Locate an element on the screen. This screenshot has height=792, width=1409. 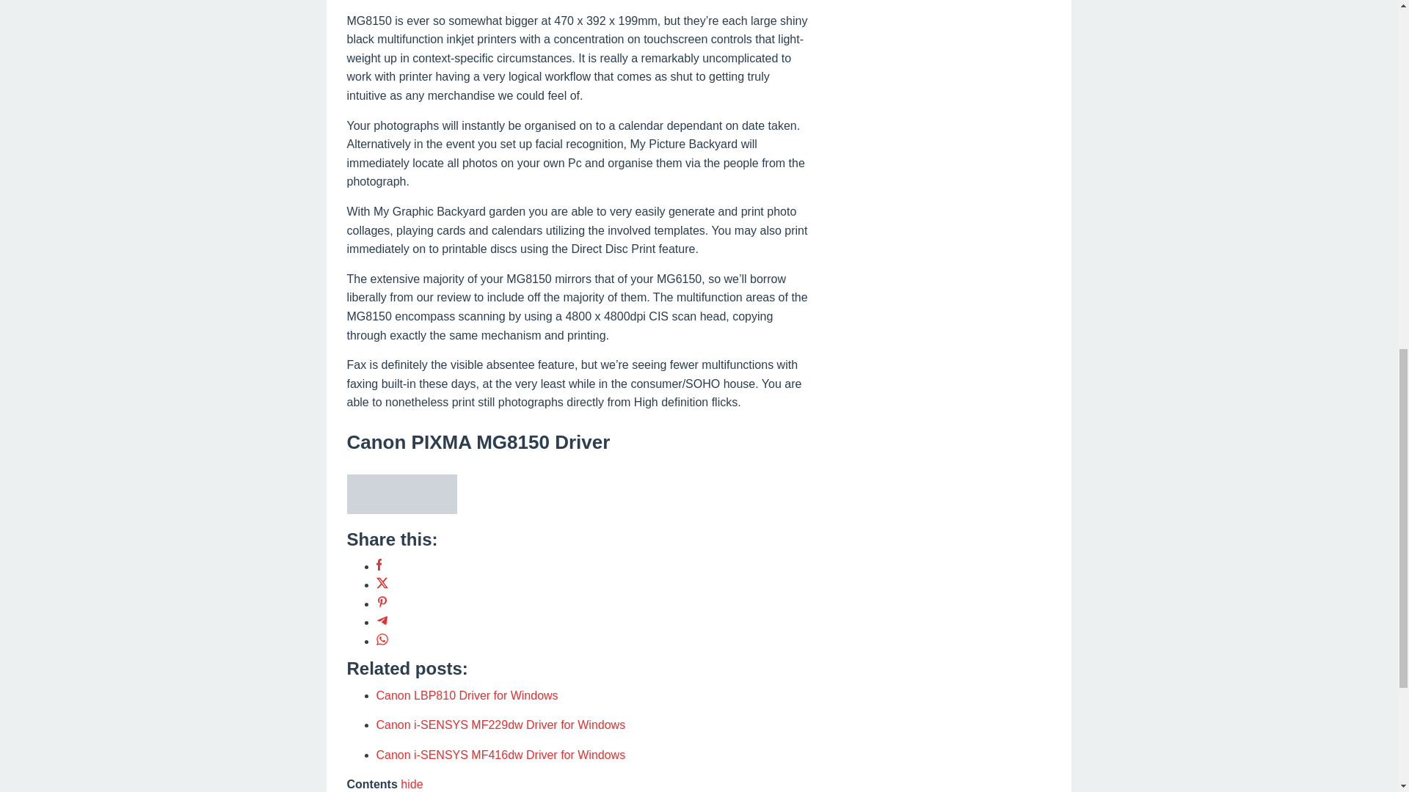
Permalink to: Canon LBP810 Driver for Windows is located at coordinates (467, 695).